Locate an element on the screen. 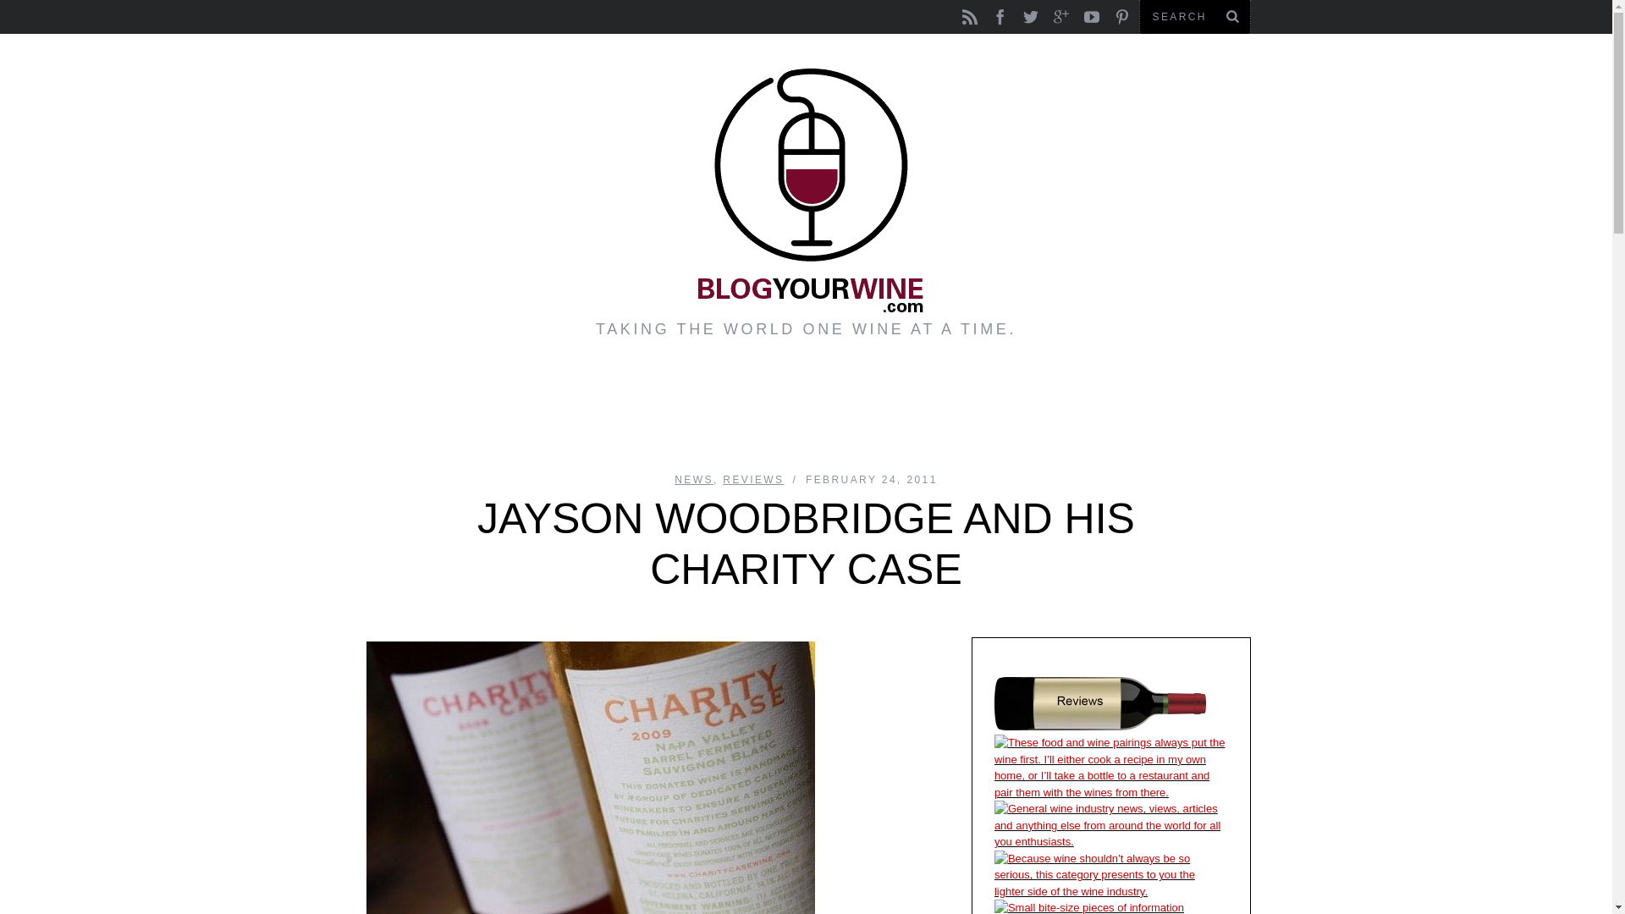 The image size is (1625, 914). NEWS is located at coordinates (693, 479).